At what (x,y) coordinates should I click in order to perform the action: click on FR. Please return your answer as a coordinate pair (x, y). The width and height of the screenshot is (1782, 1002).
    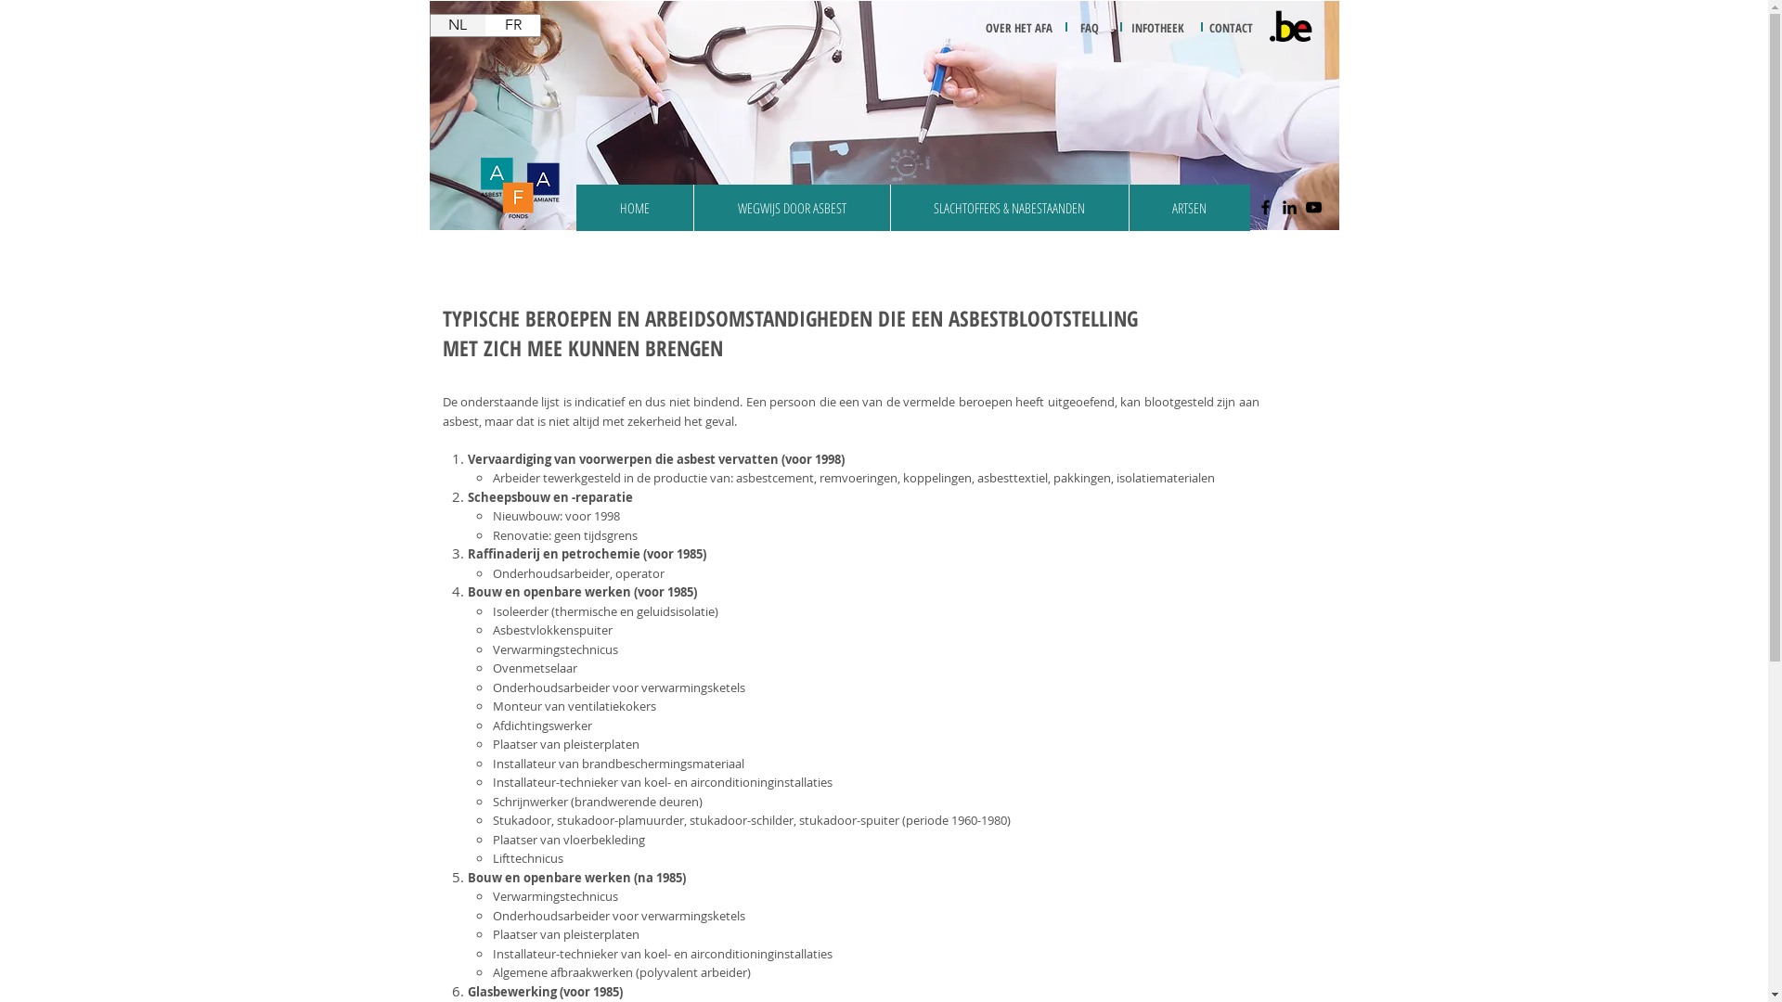
    Looking at the image, I should click on (512, 25).